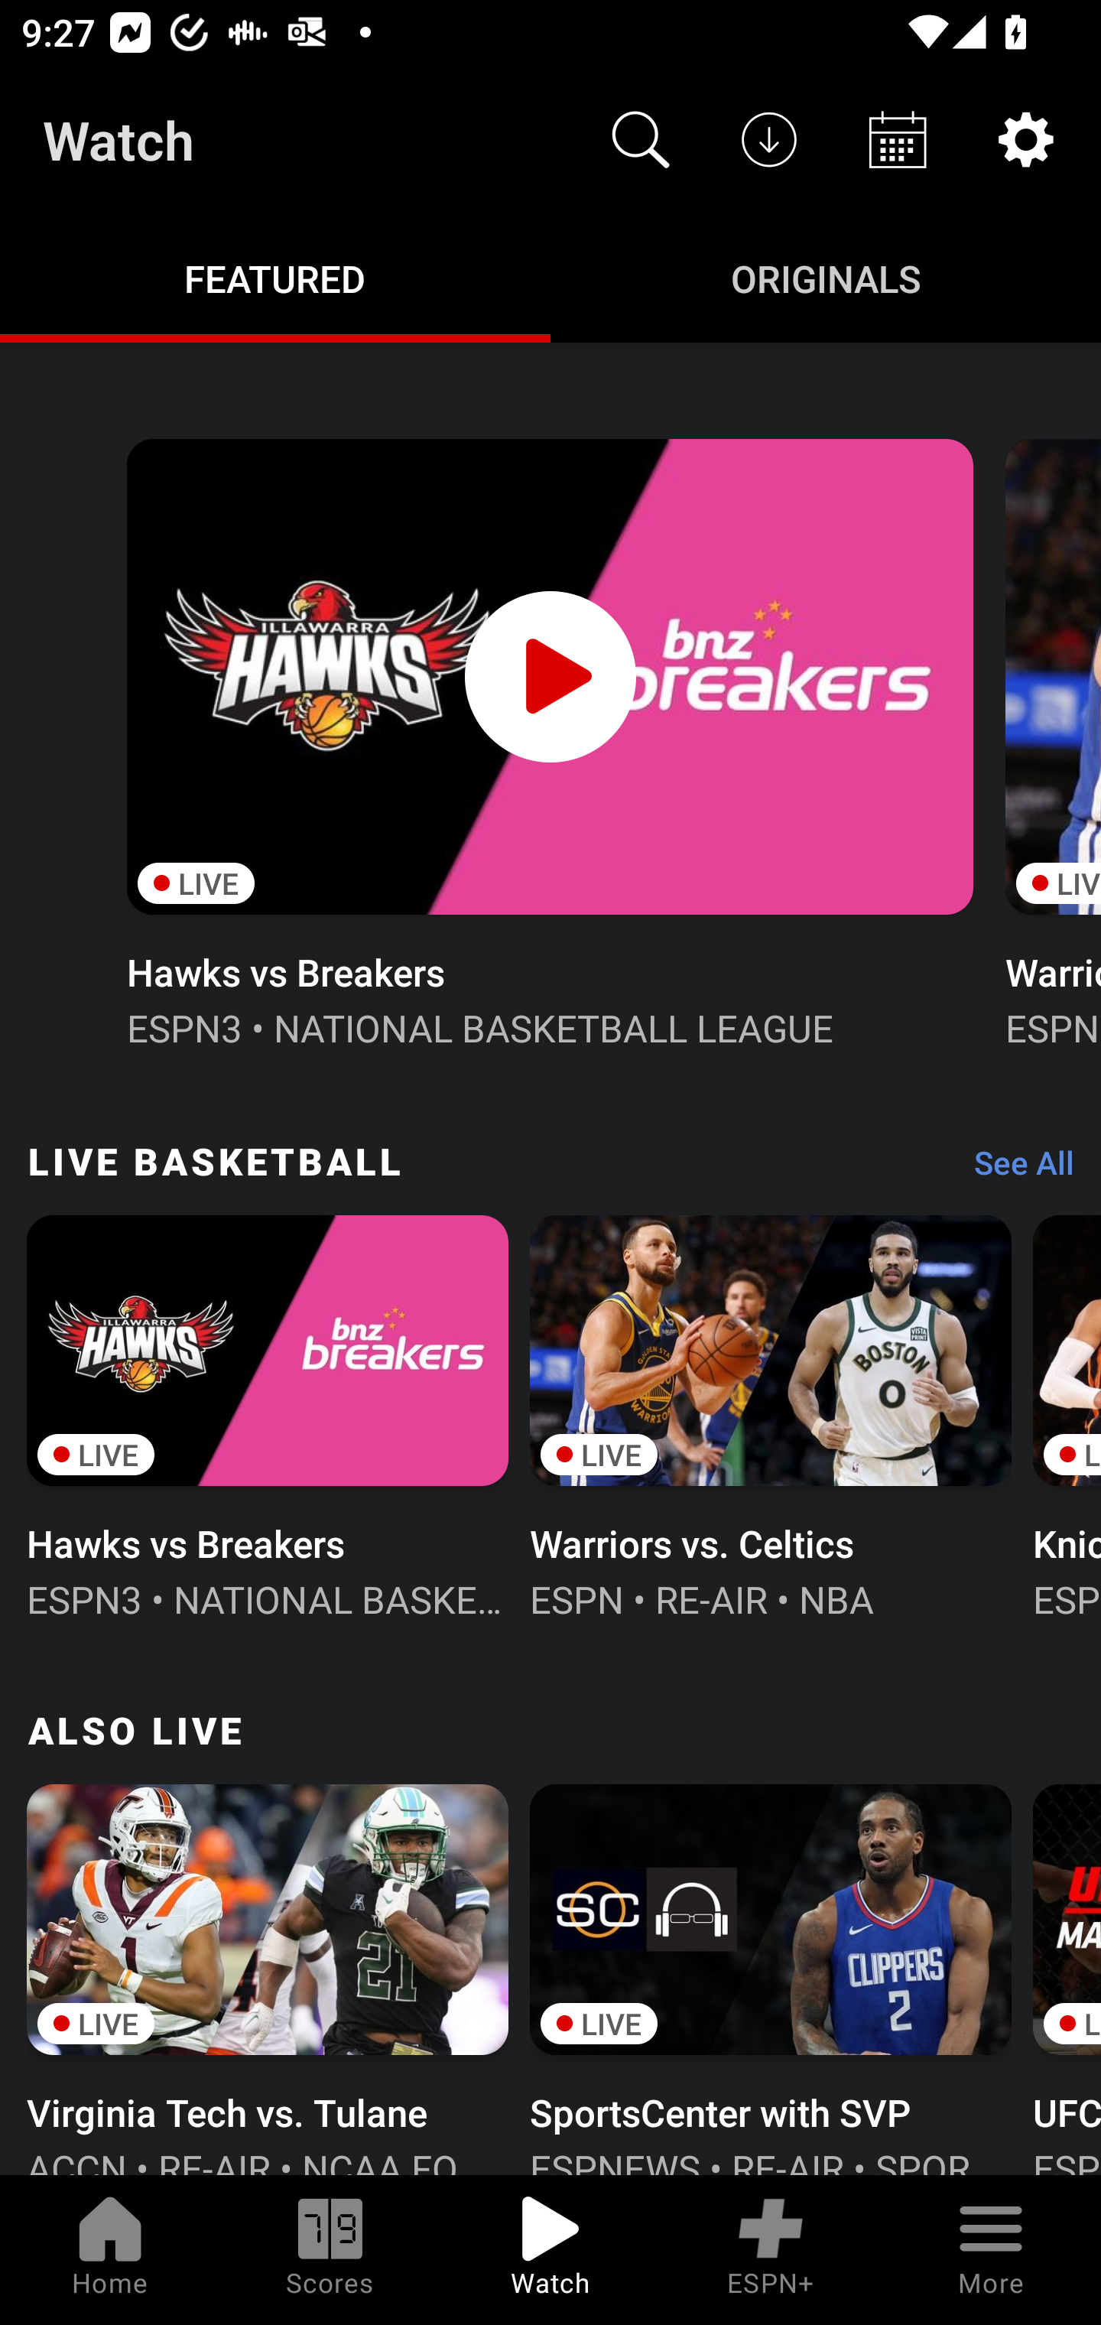 The width and height of the screenshot is (1101, 2325). Describe the element at coordinates (898, 139) in the screenshot. I see `Schedule` at that location.